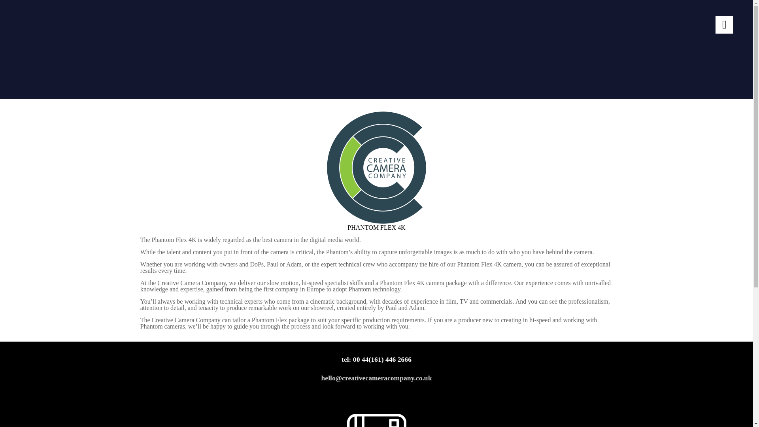 The height and width of the screenshot is (427, 759). Describe the element at coordinates (376, 420) in the screenshot. I see `INSTAGRAM` at that location.